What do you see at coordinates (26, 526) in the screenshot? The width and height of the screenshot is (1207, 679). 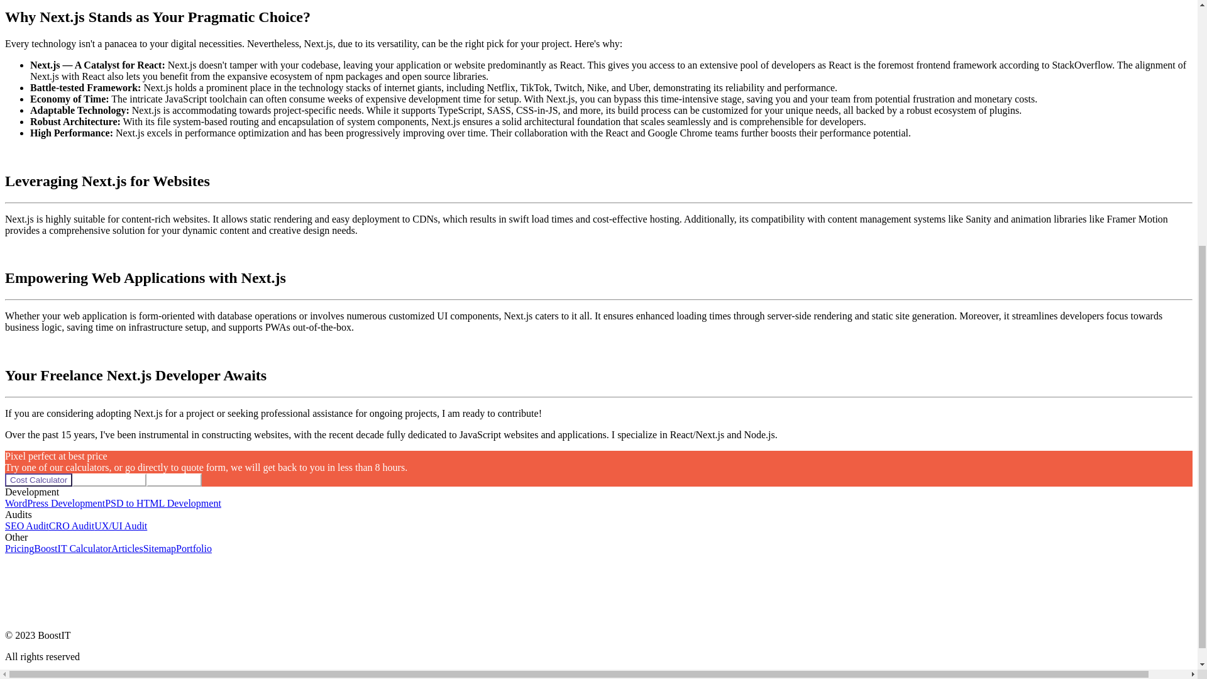 I see `SEO Audit` at bounding box center [26, 526].